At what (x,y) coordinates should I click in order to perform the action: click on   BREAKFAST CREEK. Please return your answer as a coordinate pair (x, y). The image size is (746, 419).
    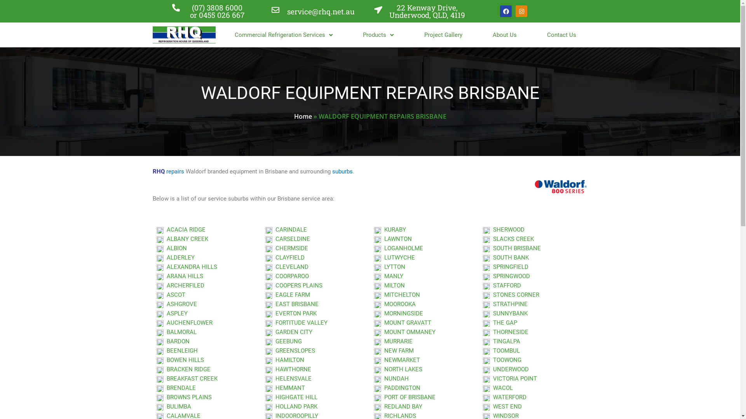
    Looking at the image, I should click on (186, 379).